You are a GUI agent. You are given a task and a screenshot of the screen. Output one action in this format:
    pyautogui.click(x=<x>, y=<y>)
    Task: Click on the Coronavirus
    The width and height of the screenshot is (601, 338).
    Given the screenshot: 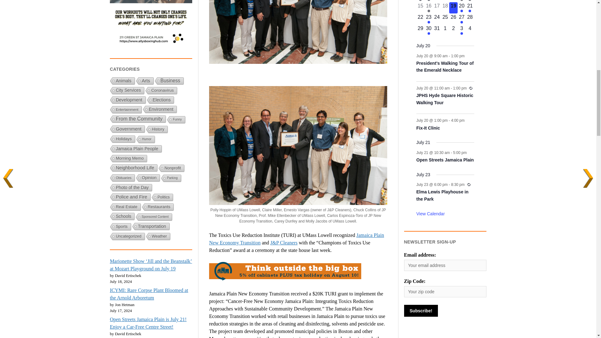 What is the action you would take?
    pyautogui.click(x=161, y=91)
    